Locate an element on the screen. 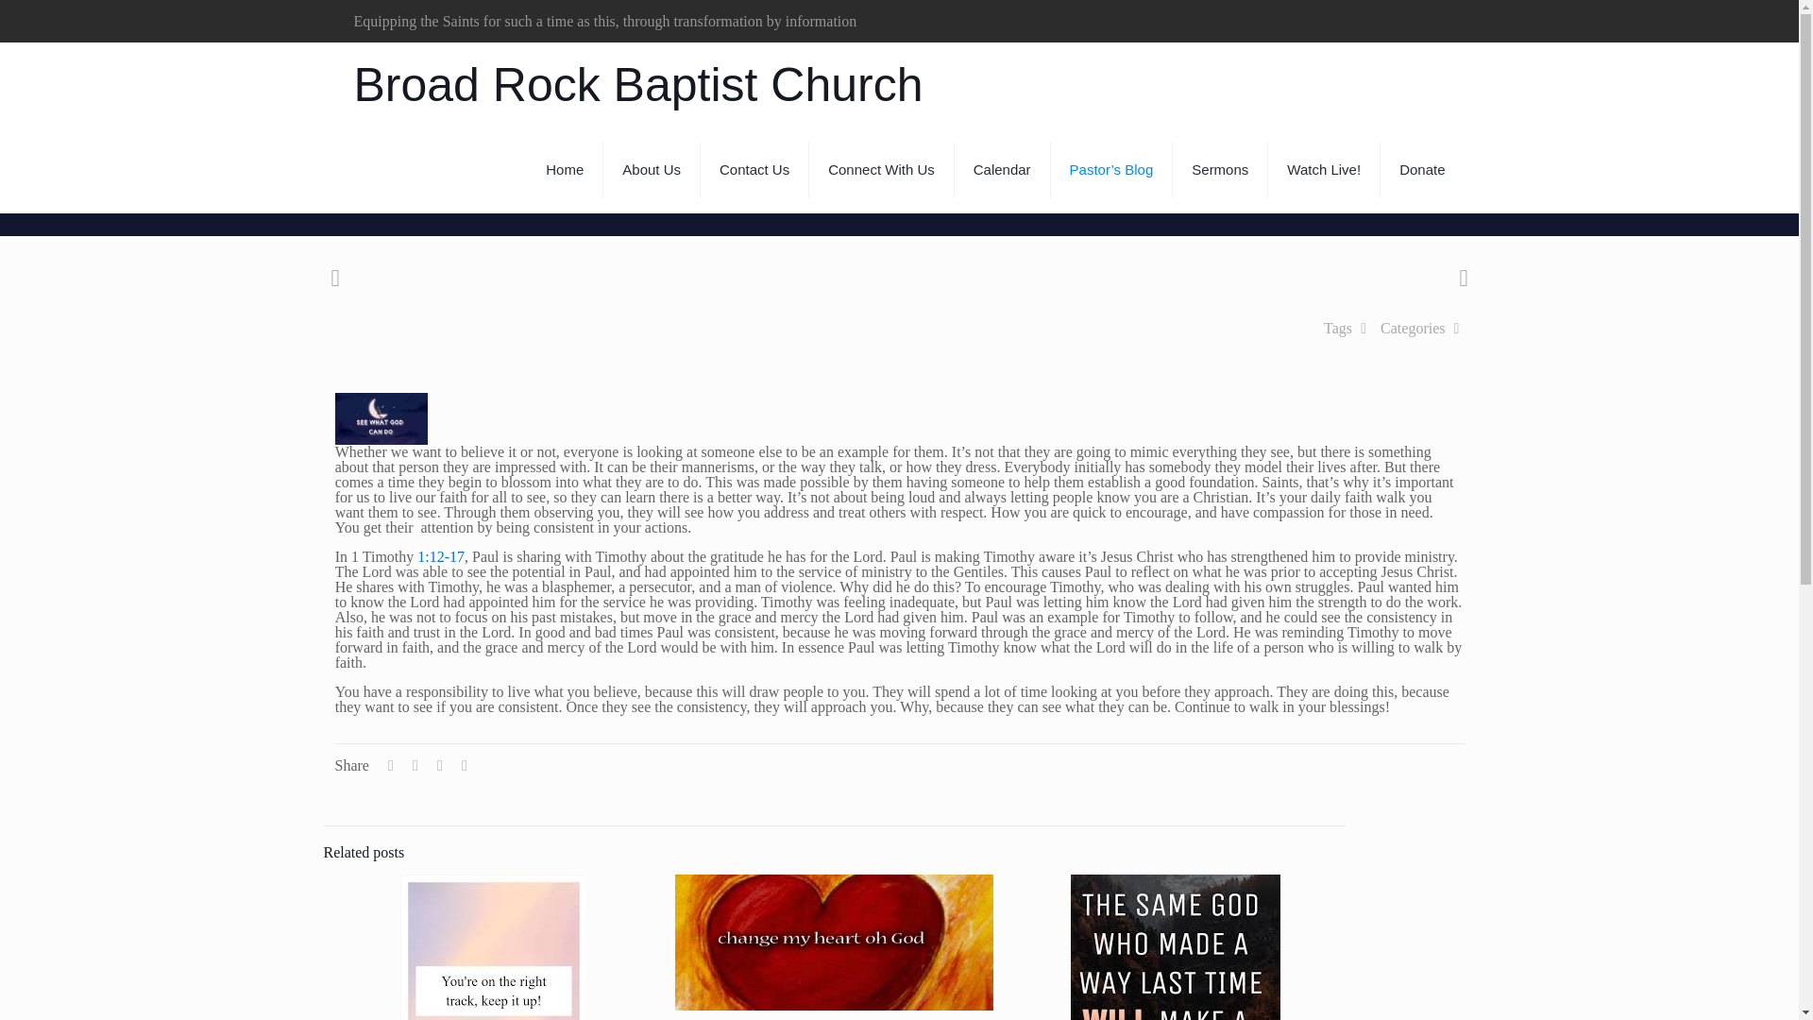 The width and height of the screenshot is (1813, 1020). Broad Rock Baptist Church is located at coordinates (638, 85).